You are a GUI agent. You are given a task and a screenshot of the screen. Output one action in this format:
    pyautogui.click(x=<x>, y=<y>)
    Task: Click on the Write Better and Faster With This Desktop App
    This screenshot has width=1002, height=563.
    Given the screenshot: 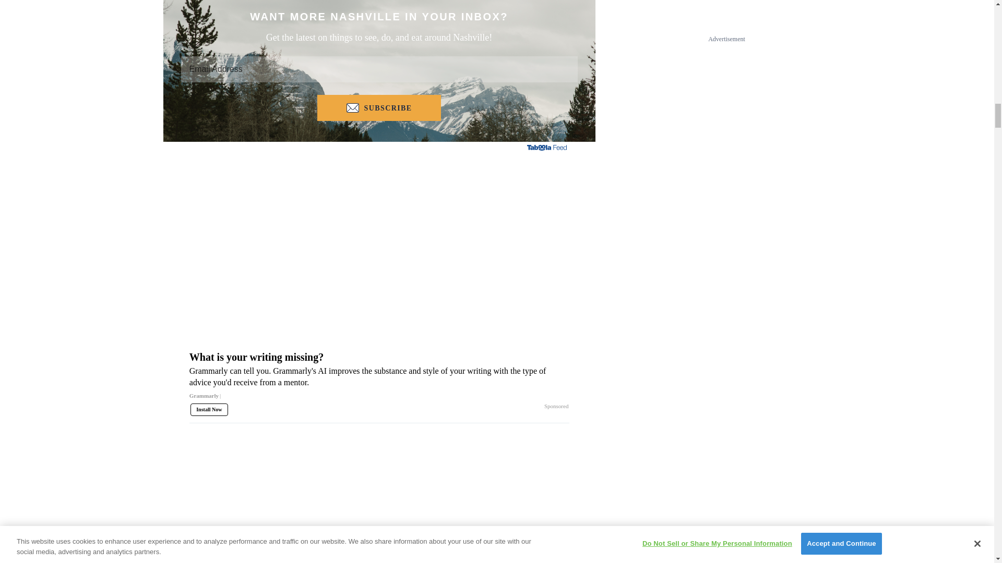 What is the action you would take?
    pyautogui.click(x=282, y=486)
    